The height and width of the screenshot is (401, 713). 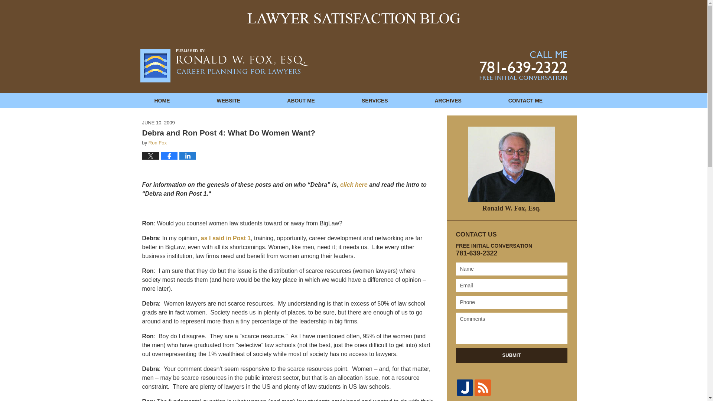 What do you see at coordinates (512, 302) in the screenshot?
I see `Please enter a valid phone number.` at bounding box center [512, 302].